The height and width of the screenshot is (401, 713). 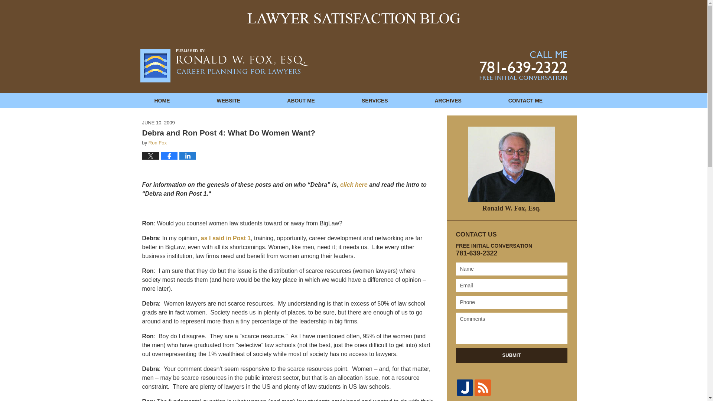 What do you see at coordinates (512, 302) in the screenshot?
I see `Please enter a valid phone number.` at bounding box center [512, 302].